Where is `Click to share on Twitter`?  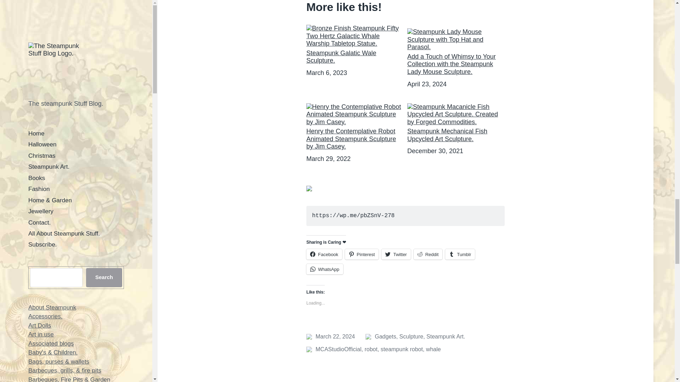
Click to share on Twitter is located at coordinates (396, 254).